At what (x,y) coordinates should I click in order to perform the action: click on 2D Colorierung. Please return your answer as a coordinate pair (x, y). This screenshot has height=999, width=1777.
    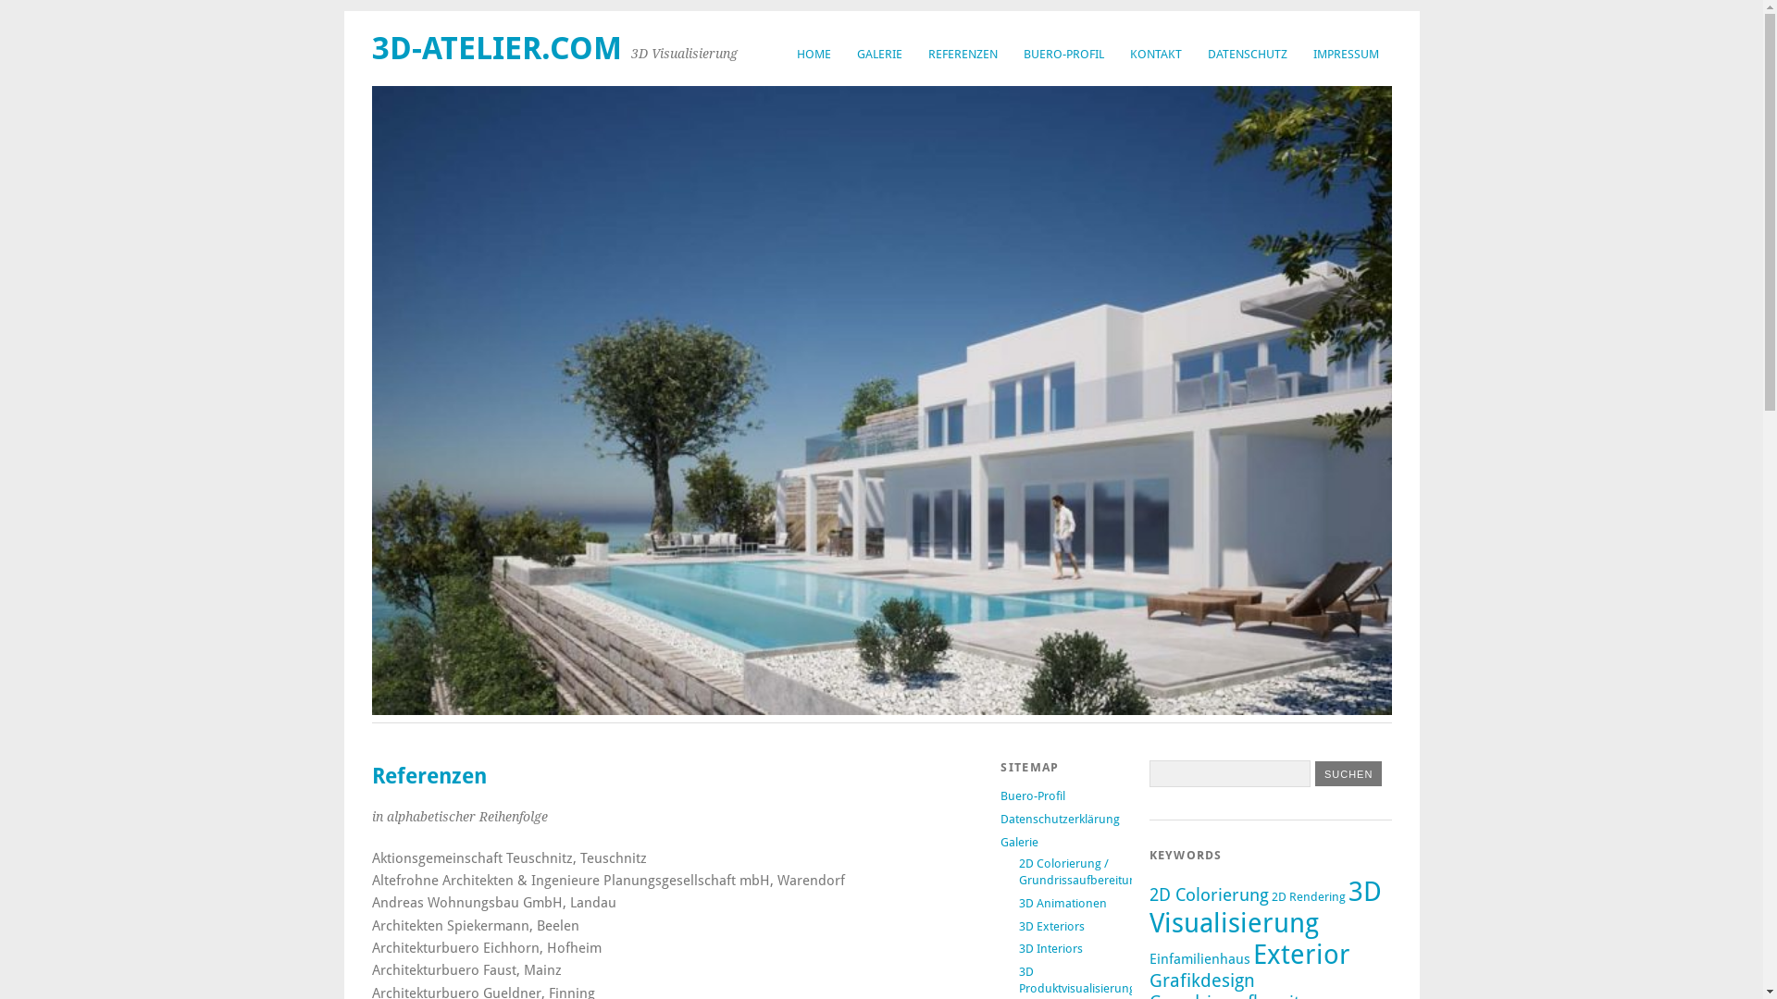
    Looking at the image, I should click on (1209, 895).